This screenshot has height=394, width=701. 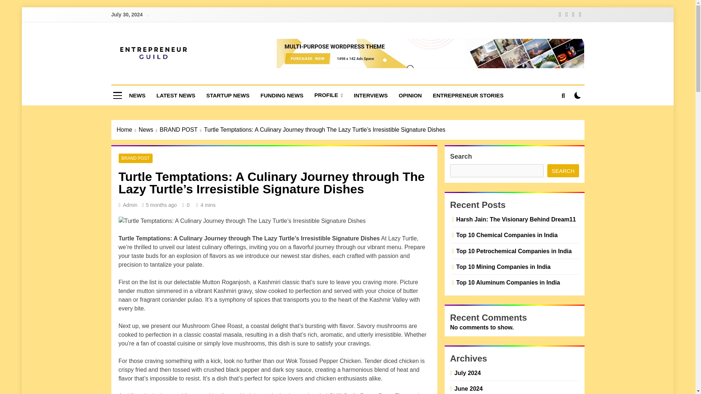 I want to click on PROFILE, so click(x=329, y=96).